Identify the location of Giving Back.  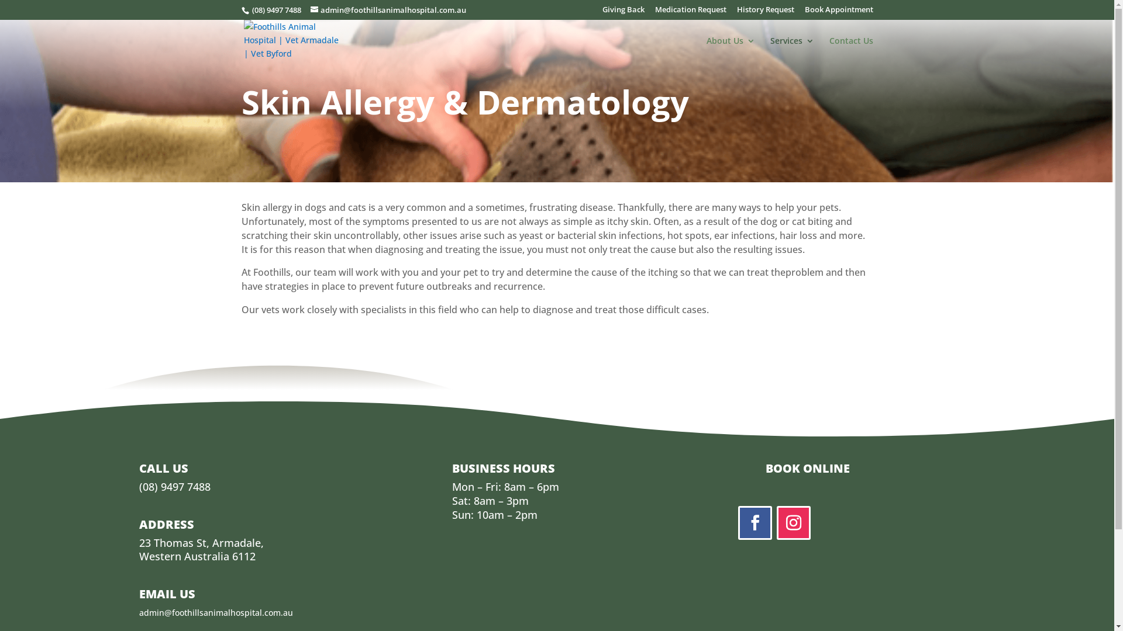
(623, 13).